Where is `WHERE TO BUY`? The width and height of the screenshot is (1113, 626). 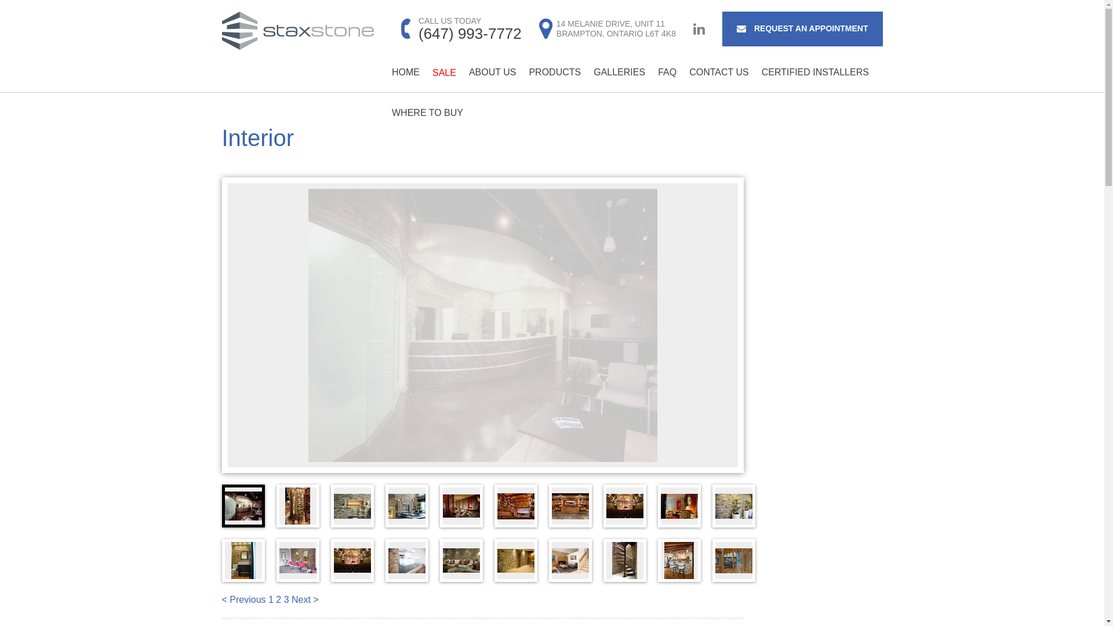
WHERE TO BUY is located at coordinates (699, 29).